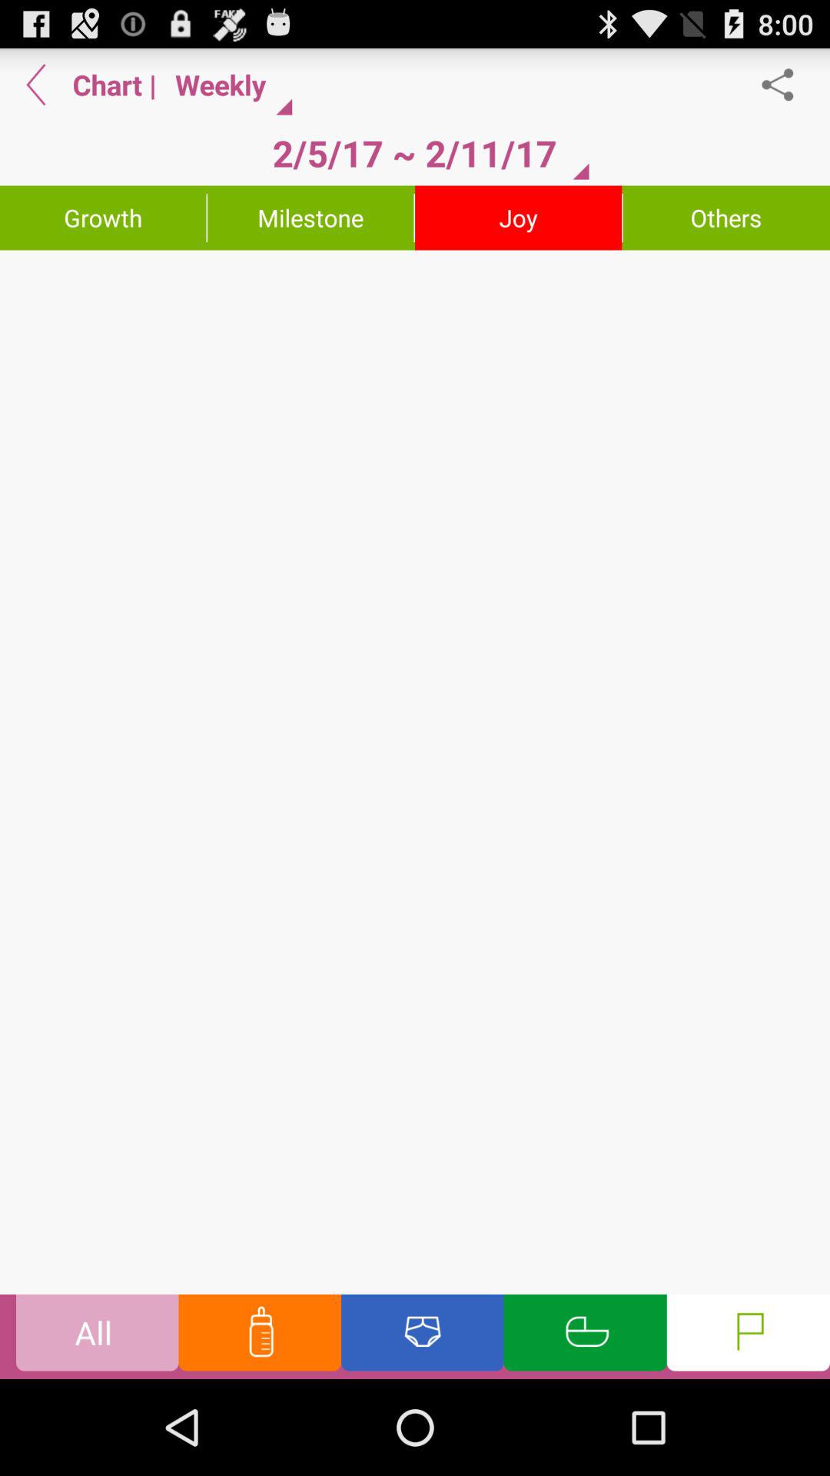 This screenshot has width=830, height=1476. Describe the element at coordinates (36, 85) in the screenshot. I see `go back` at that location.